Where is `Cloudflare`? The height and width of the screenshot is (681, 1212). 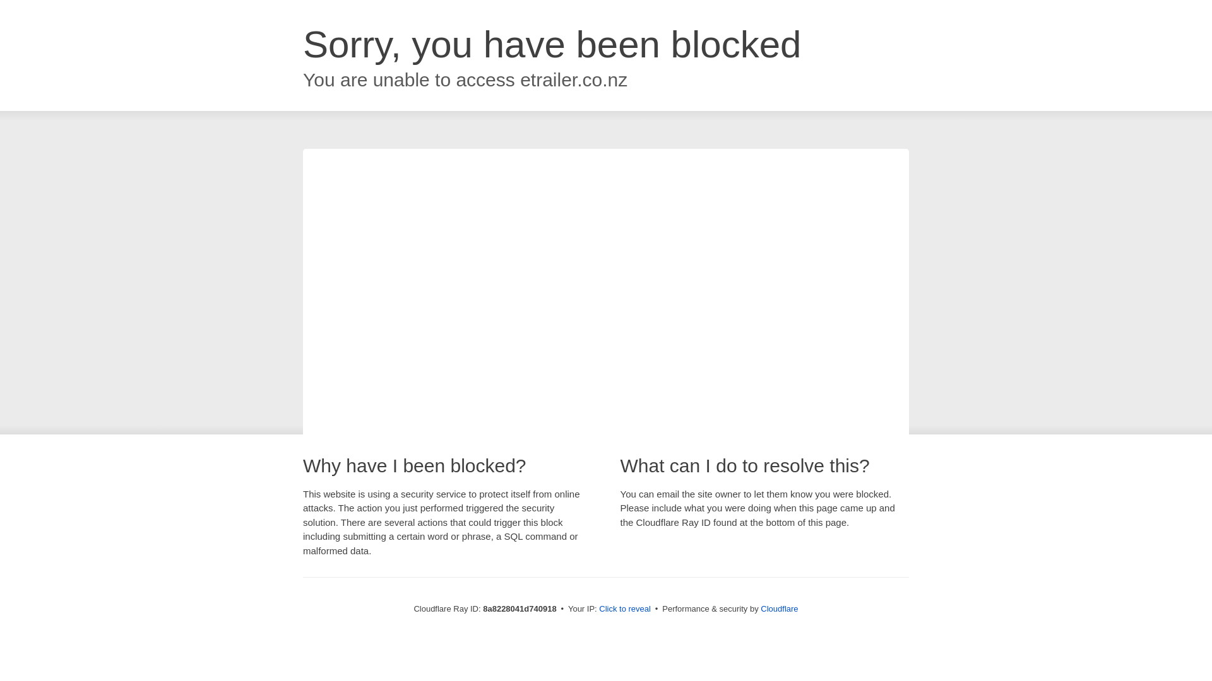 Cloudflare is located at coordinates (779, 608).